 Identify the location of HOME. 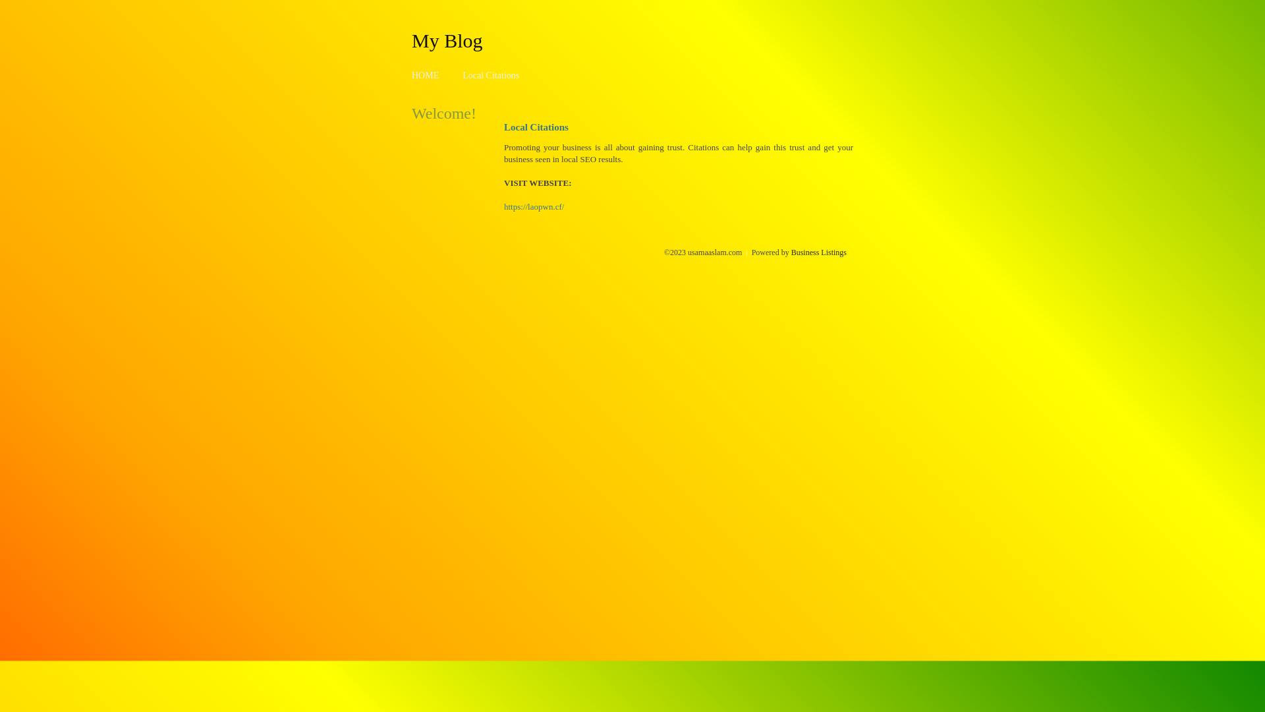
(426, 75).